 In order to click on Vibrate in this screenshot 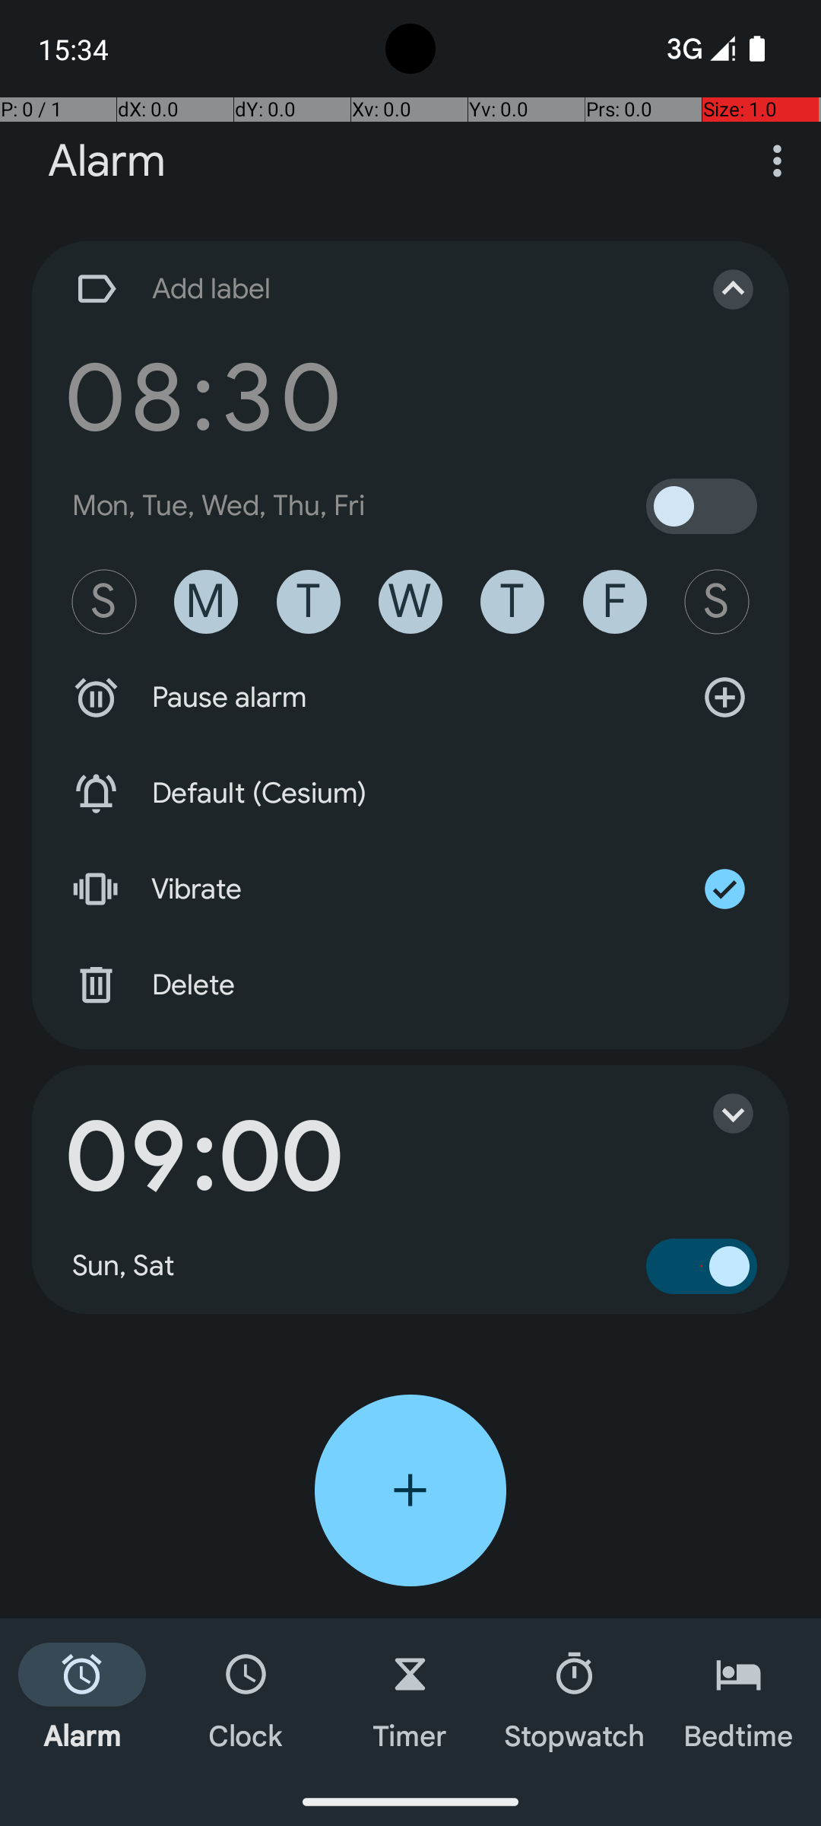, I will do `click(410, 889)`.